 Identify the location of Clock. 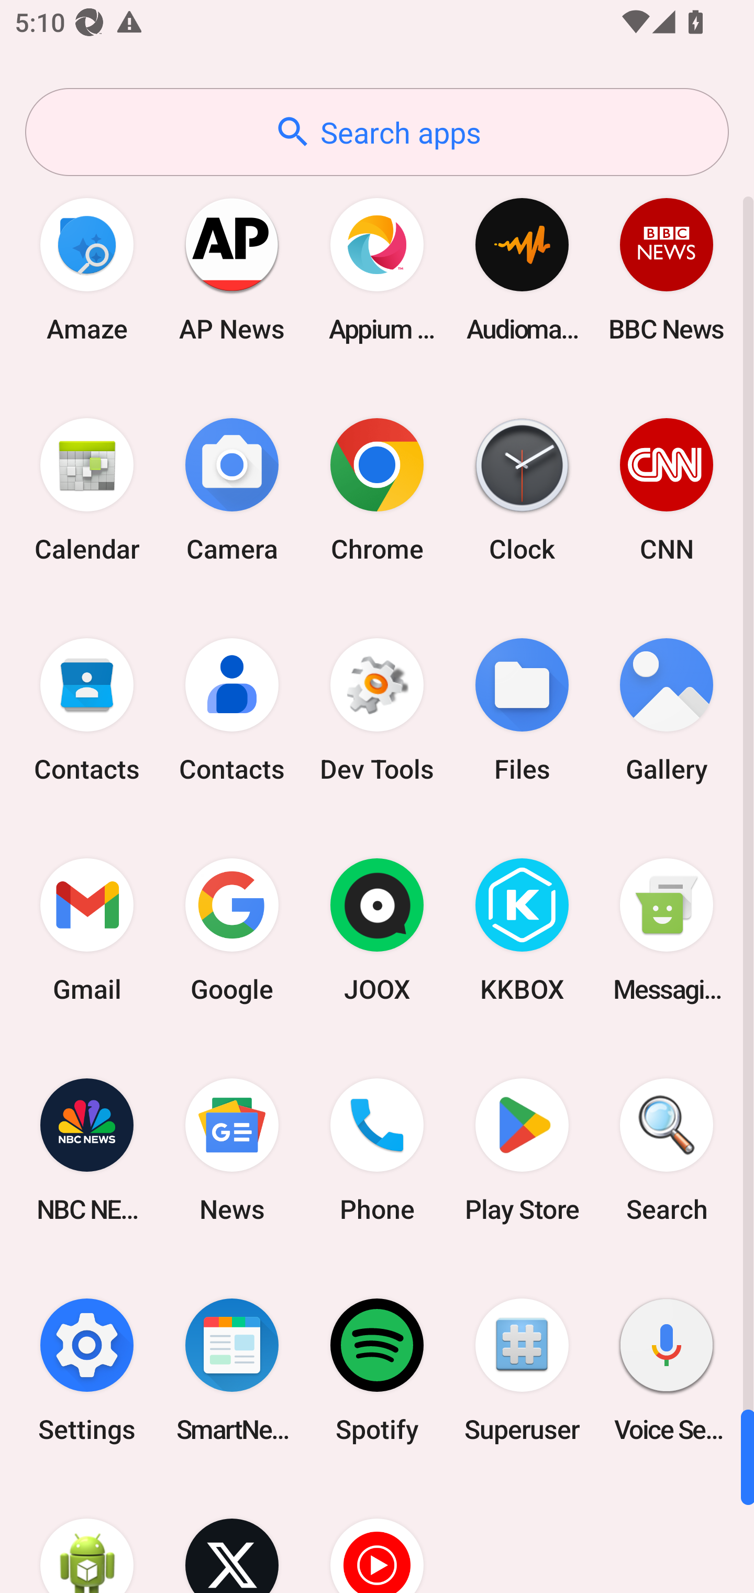
(522, 489).